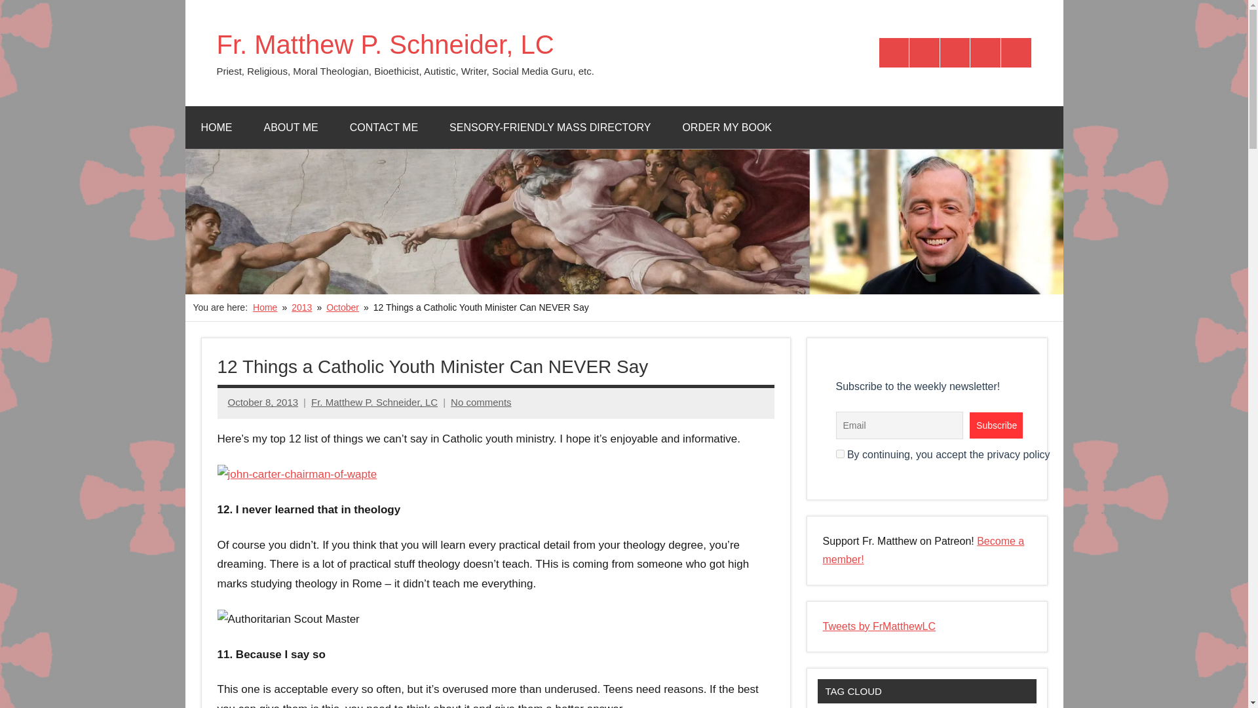  I want to click on on, so click(840, 454).